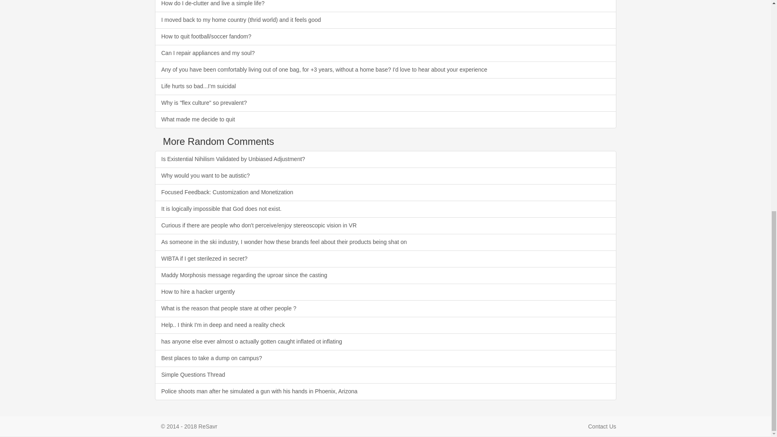 The width and height of the screenshot is (777, 437). I want to click on Why is "flex culture" so prevalent?, so click(385, 103).